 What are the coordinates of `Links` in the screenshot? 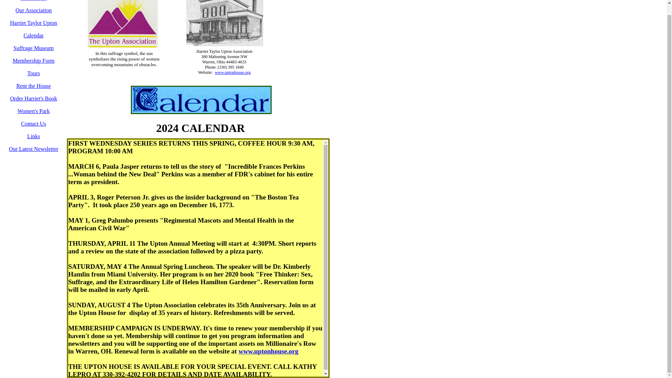 It's located at (34, 136).